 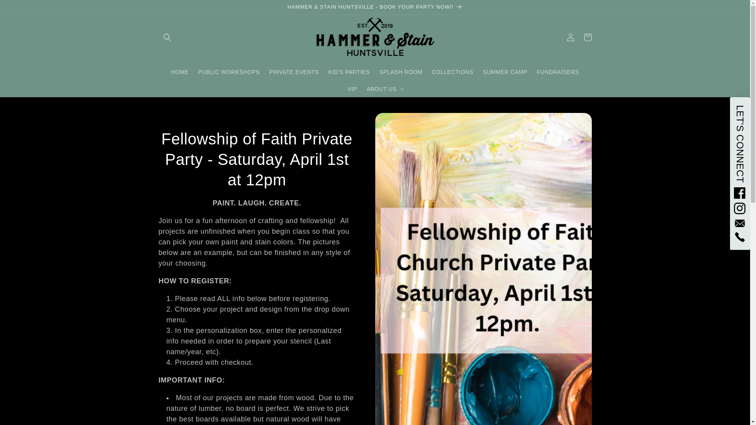 What do you see at coordinates (740, 223) in the screenshot?
I see `email` at bounding box center [740, 223].